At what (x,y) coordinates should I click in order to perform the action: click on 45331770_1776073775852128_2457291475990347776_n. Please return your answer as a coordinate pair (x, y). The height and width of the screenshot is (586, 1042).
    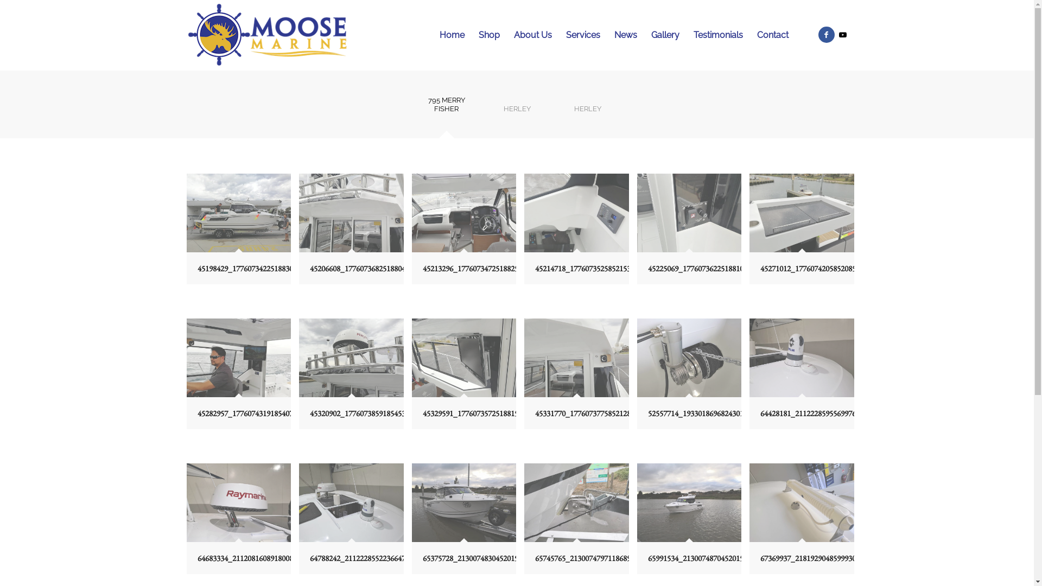
    Looking at the image, I should click on (576, 358).